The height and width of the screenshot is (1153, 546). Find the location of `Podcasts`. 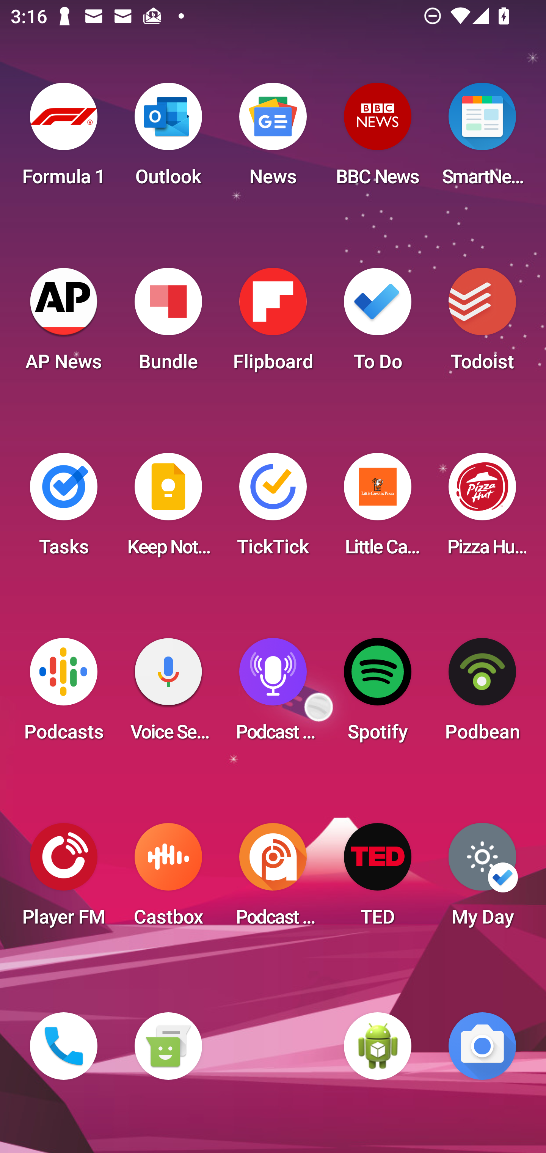

Podcasts is located at coordinates (64, 694).